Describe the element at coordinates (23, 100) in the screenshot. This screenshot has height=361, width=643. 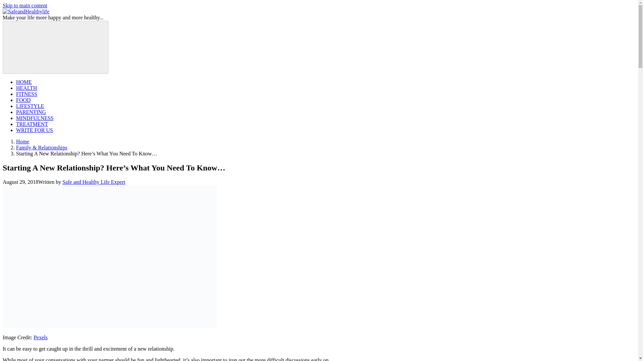
I see `FOOD` at that location.